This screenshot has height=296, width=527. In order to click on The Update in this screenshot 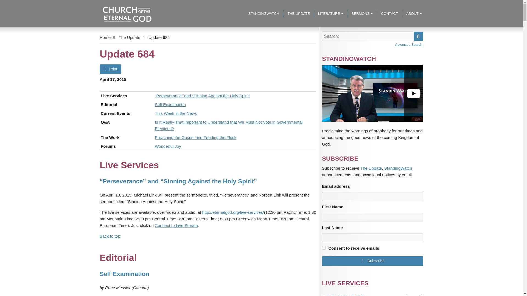, I will do `click(130, 38)`.